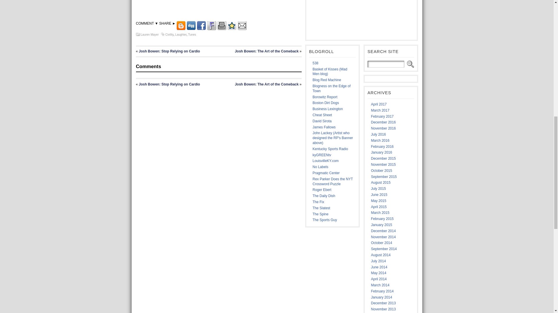 The height and width of the screenshot is (313, 558). Describe the element at coordinates (212, 29) in the screenshot. I see `Share this post : Lauren Mayer: First Name Celebrity on fark` at that location.